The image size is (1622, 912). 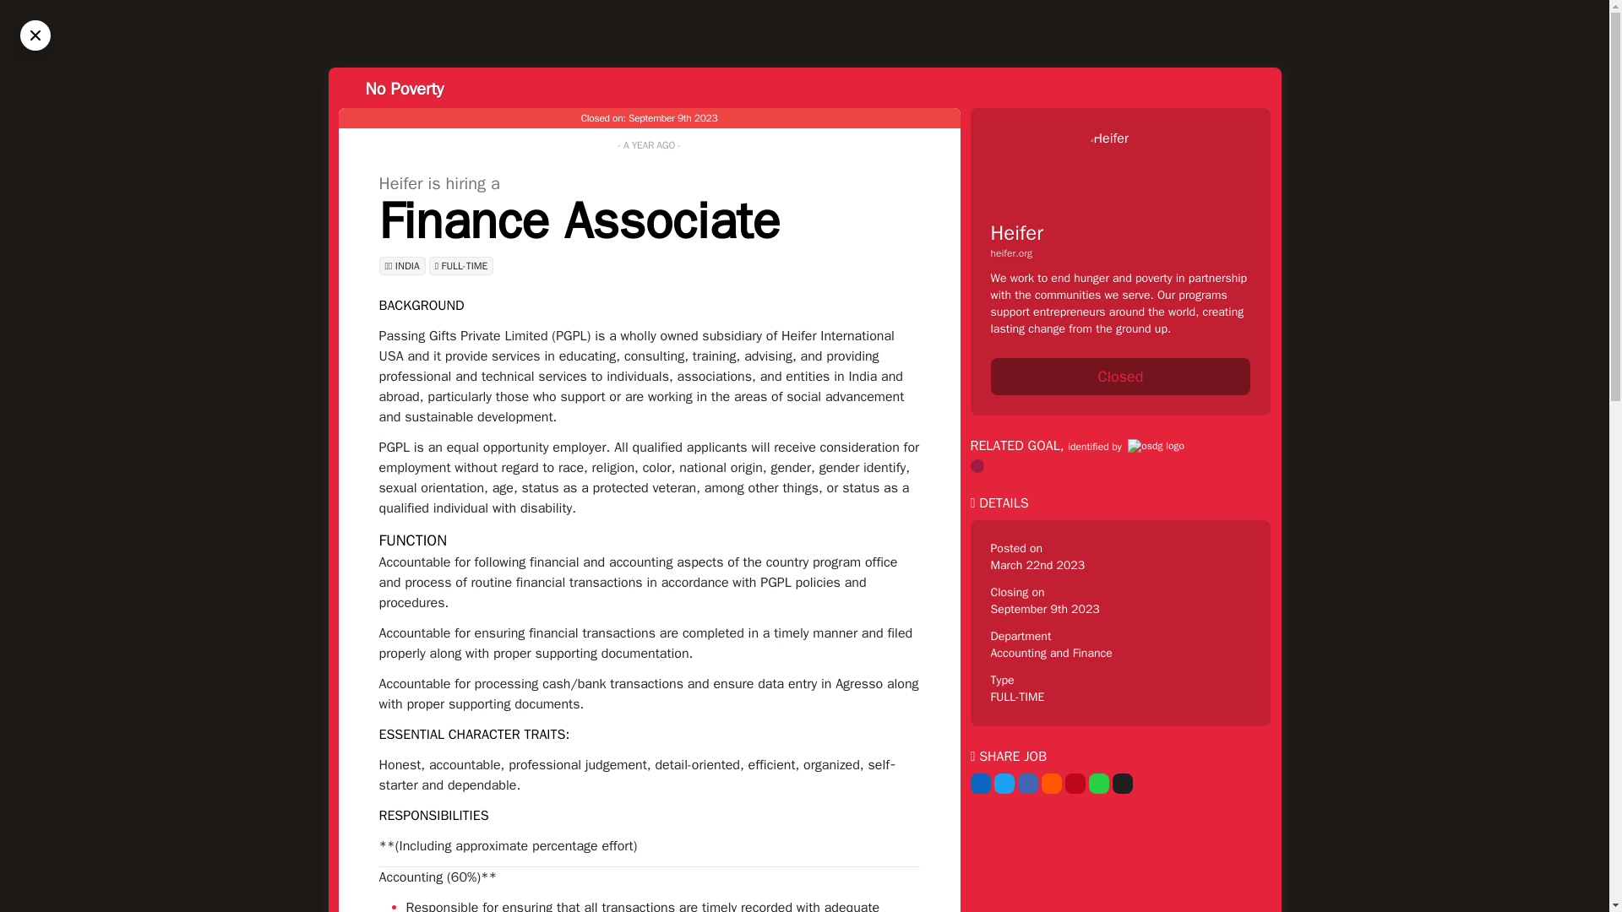 What do you see at coordinates (980, 783) in the screenshot?
I see `share on linkedin` at bounding box center [980, 783].